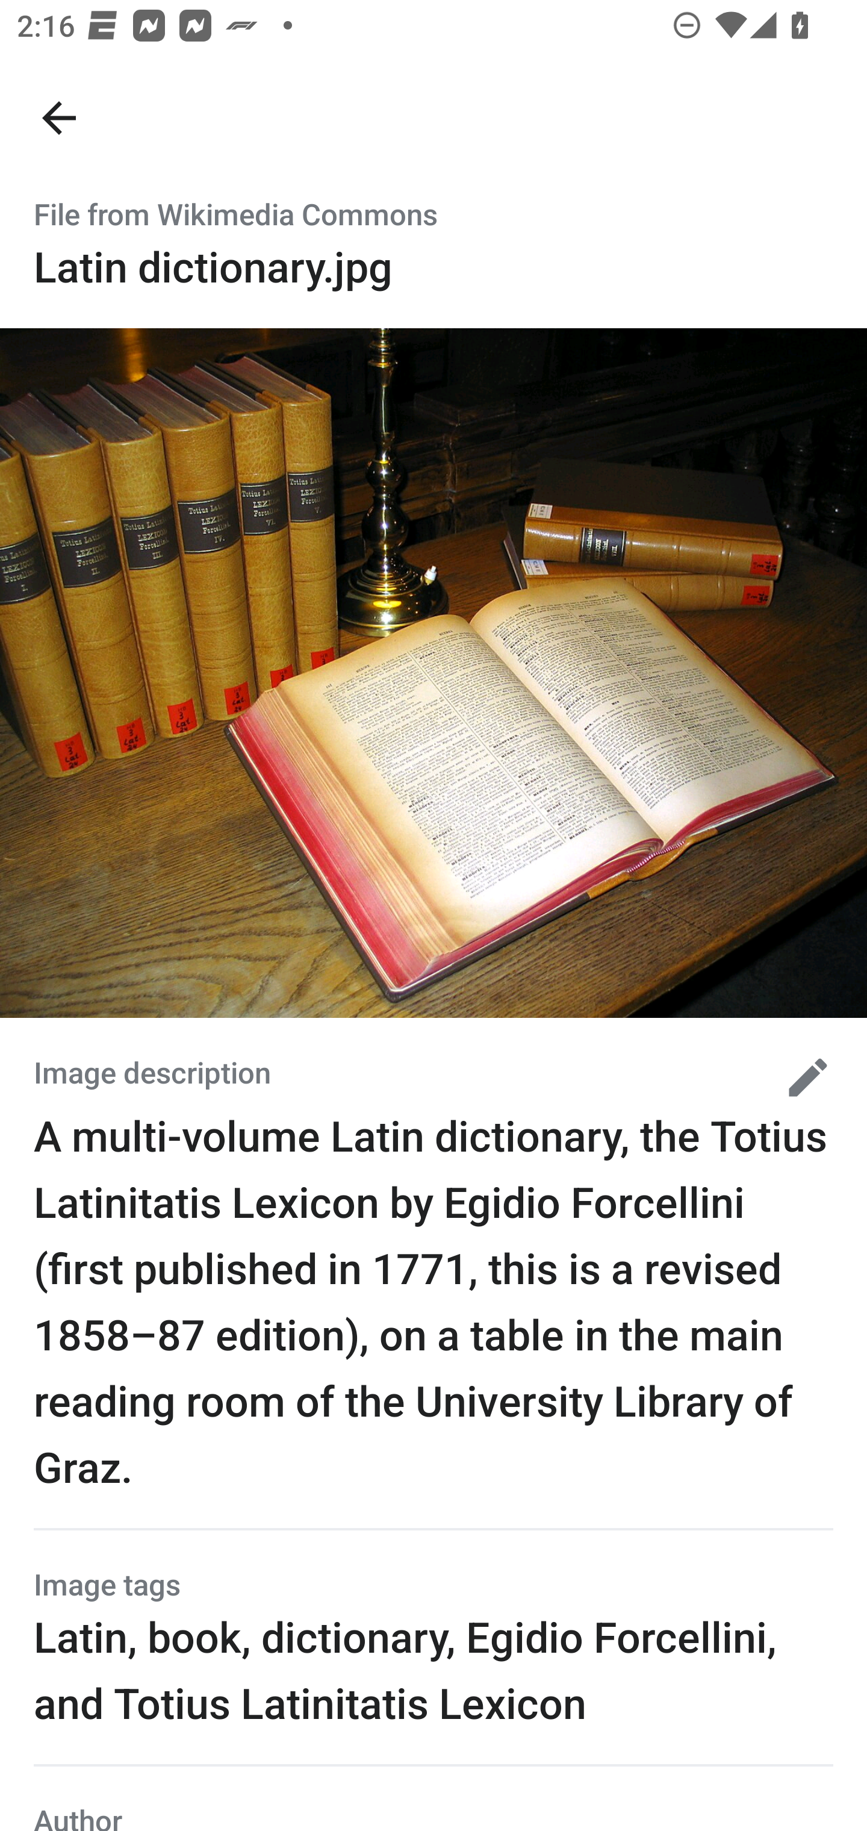  Describe the element at coordinates (59, 118) in the screenshot. I see `Navigate up` at that location.